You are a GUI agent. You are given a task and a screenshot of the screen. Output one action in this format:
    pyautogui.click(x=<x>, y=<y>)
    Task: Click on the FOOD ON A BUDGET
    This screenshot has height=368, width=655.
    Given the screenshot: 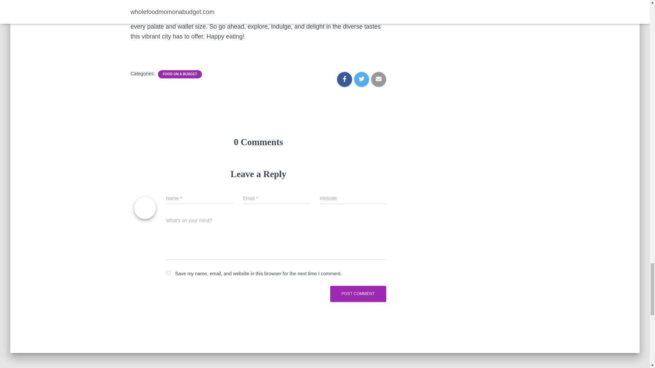 What is the action you would take?
    pyautogui.click(x=179, y=74)
    